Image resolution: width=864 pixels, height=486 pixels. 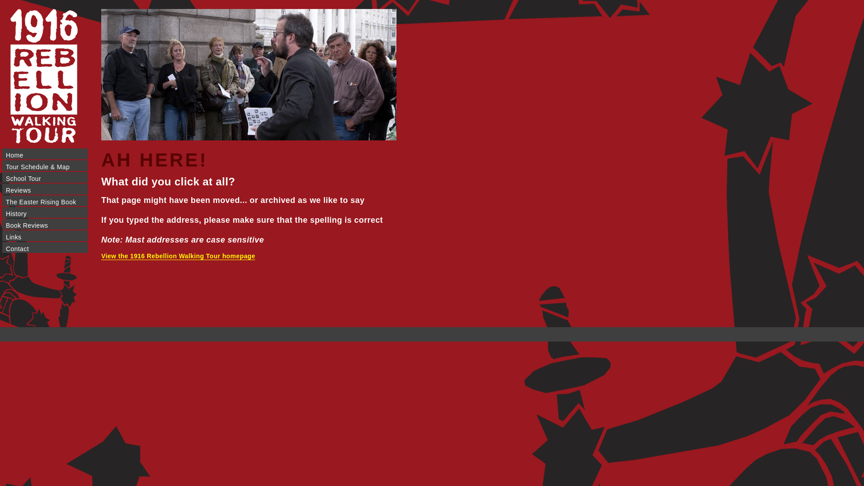 What do you see at coordinates (45, 212) in the screenshot?
I see `History` at bounding box center [45, 212].